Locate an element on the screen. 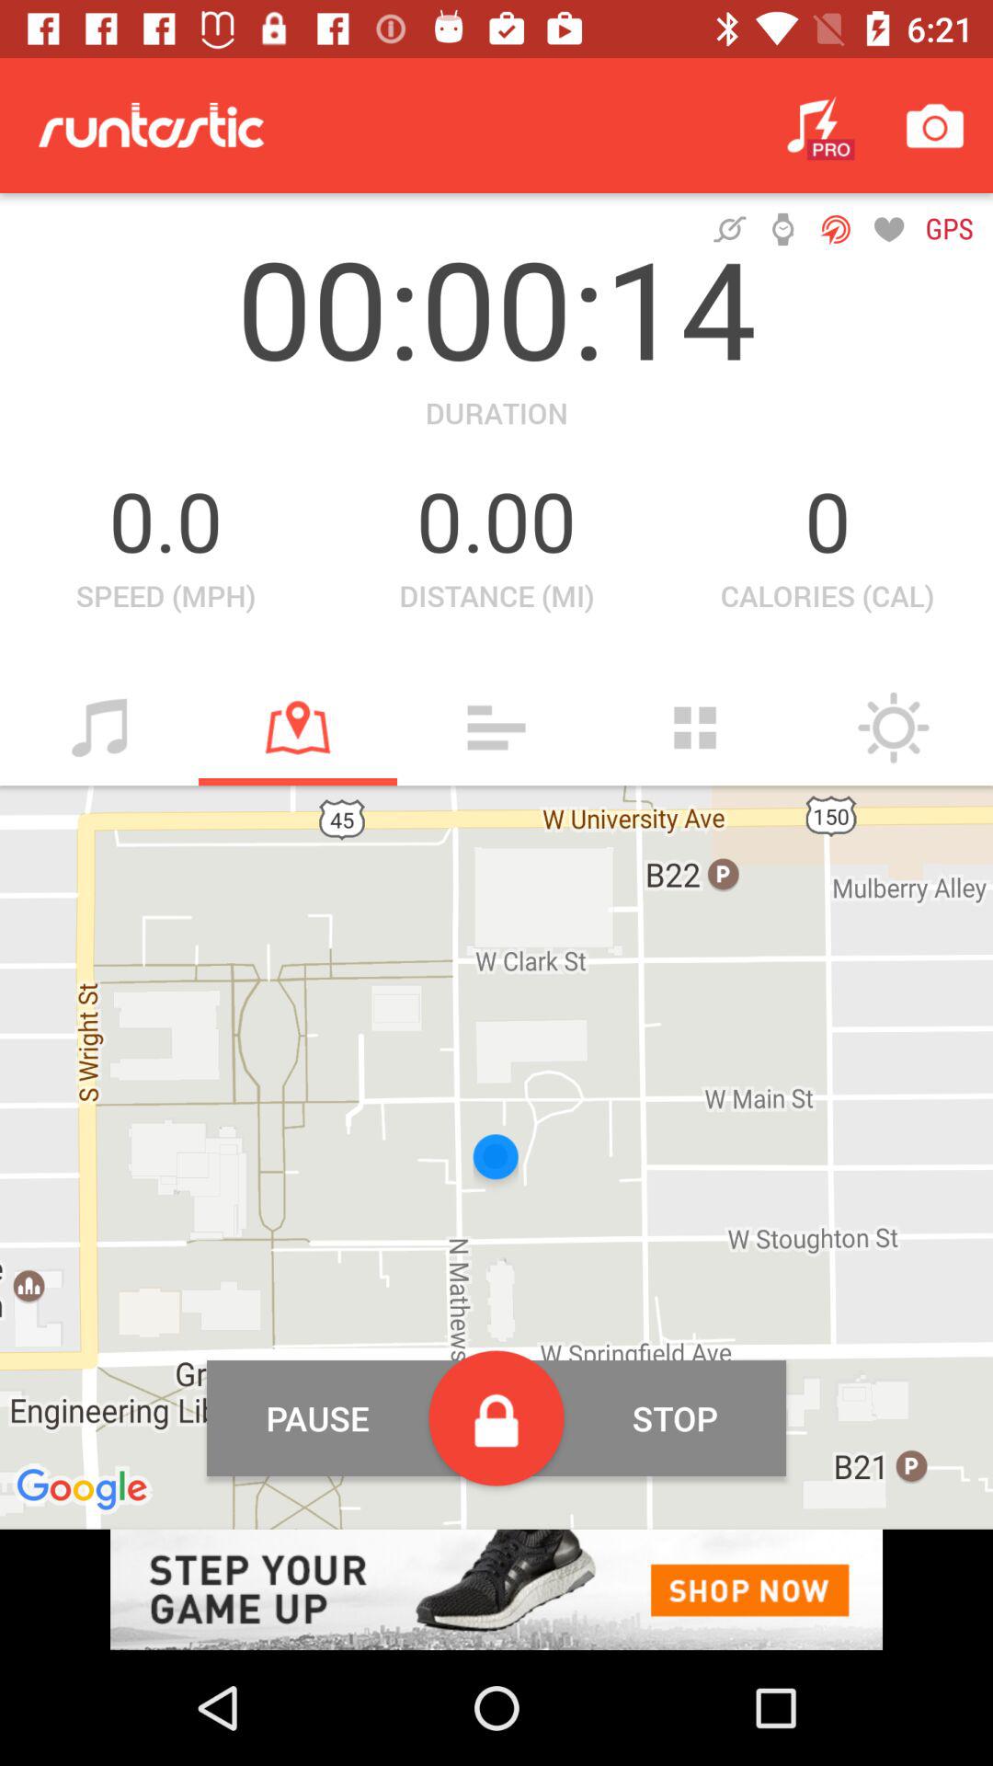  open more option is located at coordinates (496, 728).